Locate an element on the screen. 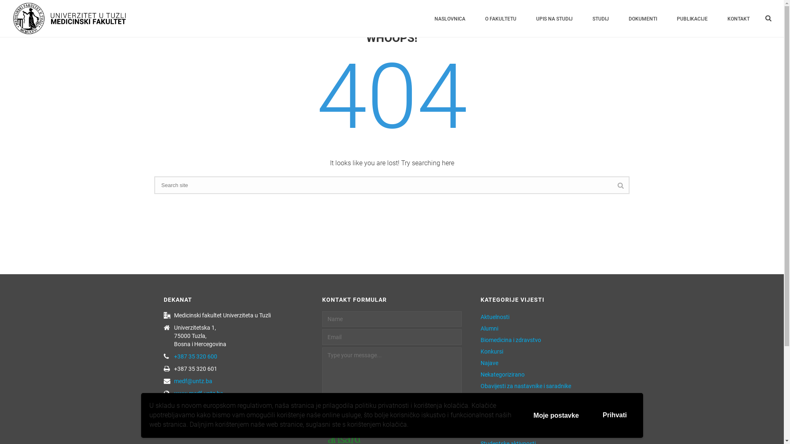 This screenshot has width=790, height=444. Nekategorizirano is located at coordinates (503, 375).